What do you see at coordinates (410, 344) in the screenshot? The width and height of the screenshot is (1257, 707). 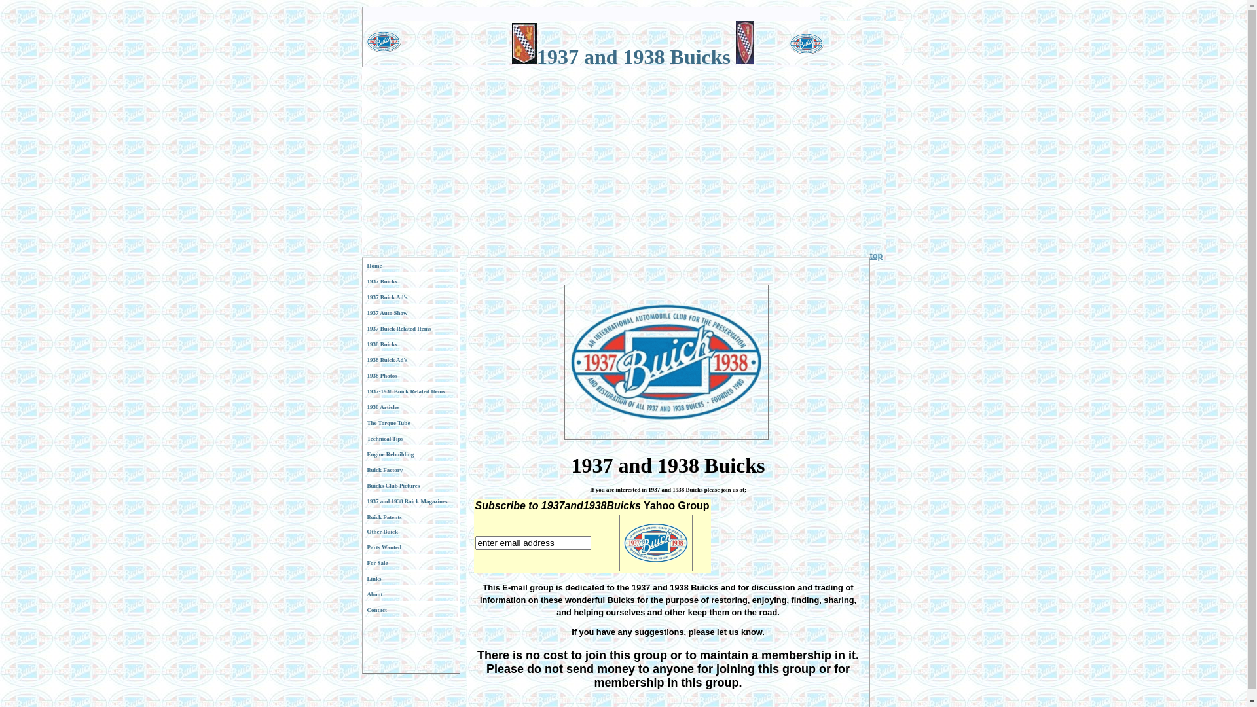 I see `1938 Buicks` at bounding box center [410, 344].